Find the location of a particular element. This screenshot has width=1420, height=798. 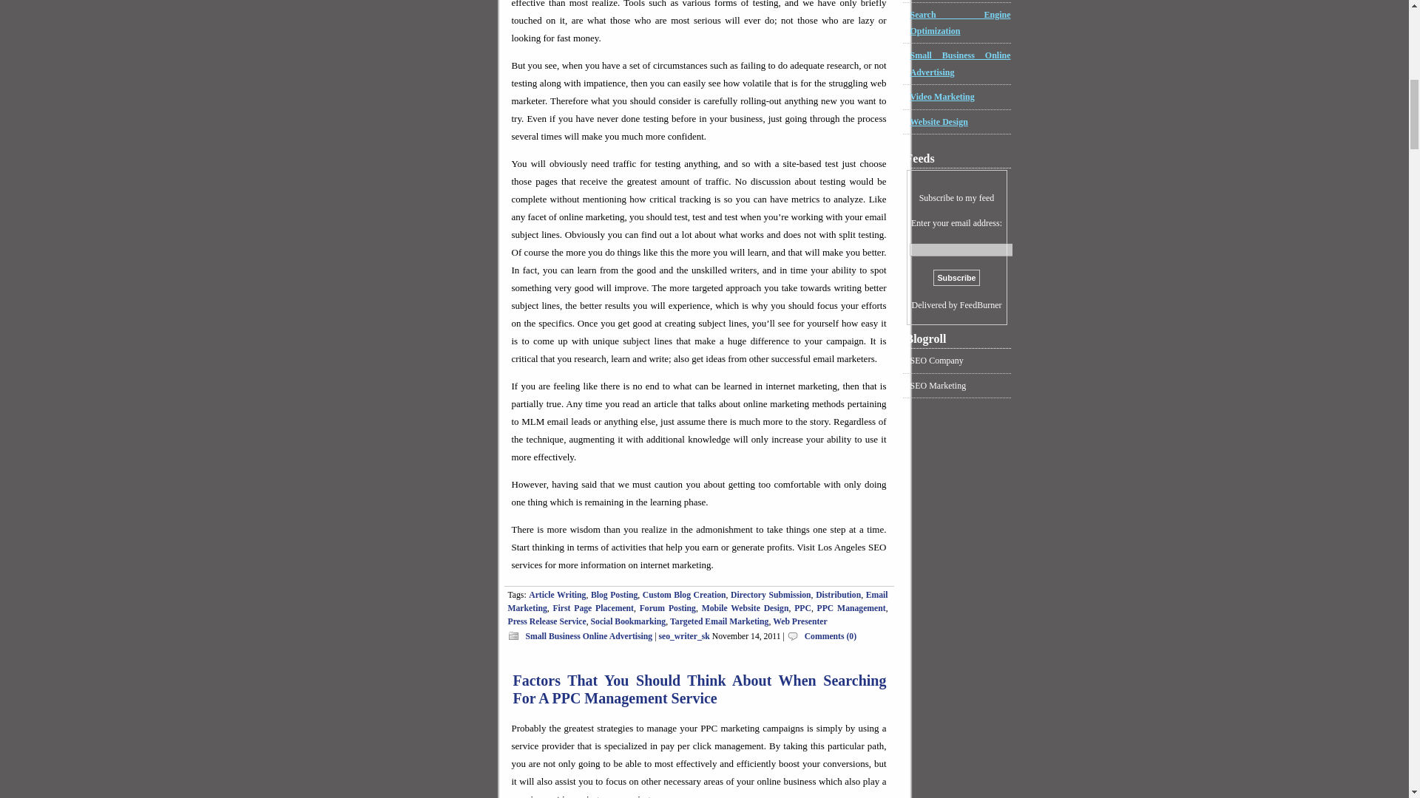

Blog Posting is located at coordinates (614, 596).